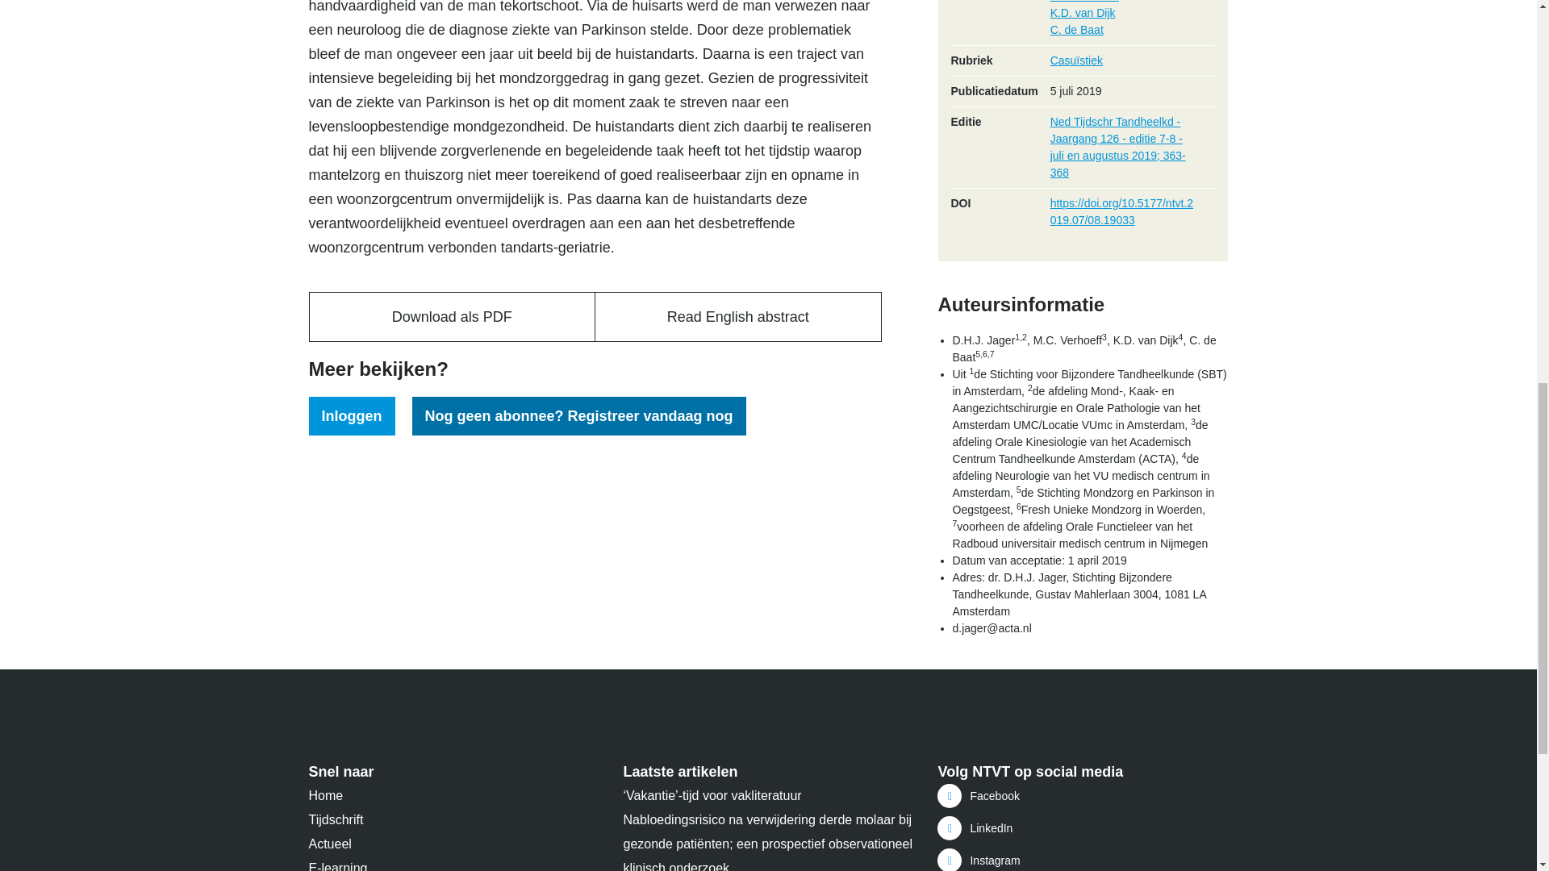 The image size is (1549, 871). What do you see at coordinates (352, 416) in the screenshot?
I see `Inloggen` at bounding box center [352, 416].